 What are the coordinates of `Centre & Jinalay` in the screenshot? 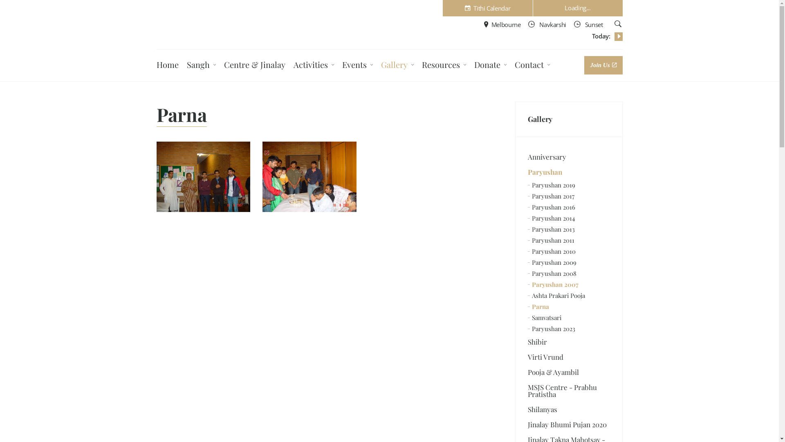 It's located at (255, 66).